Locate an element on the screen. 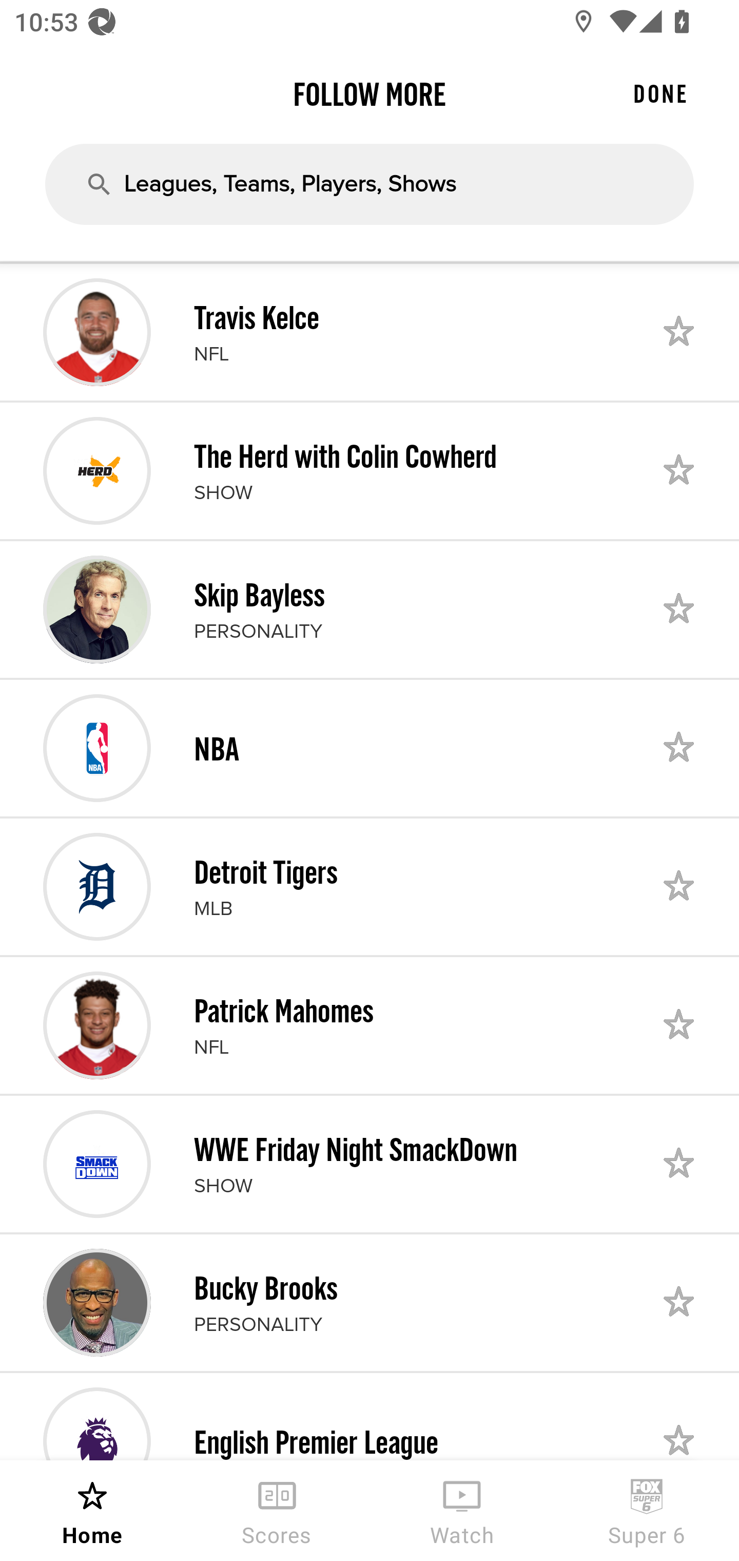 This screenshot has width=739, height=1561. Bucky Brooks PERSONALITY is located at coordinates (369, 1302).